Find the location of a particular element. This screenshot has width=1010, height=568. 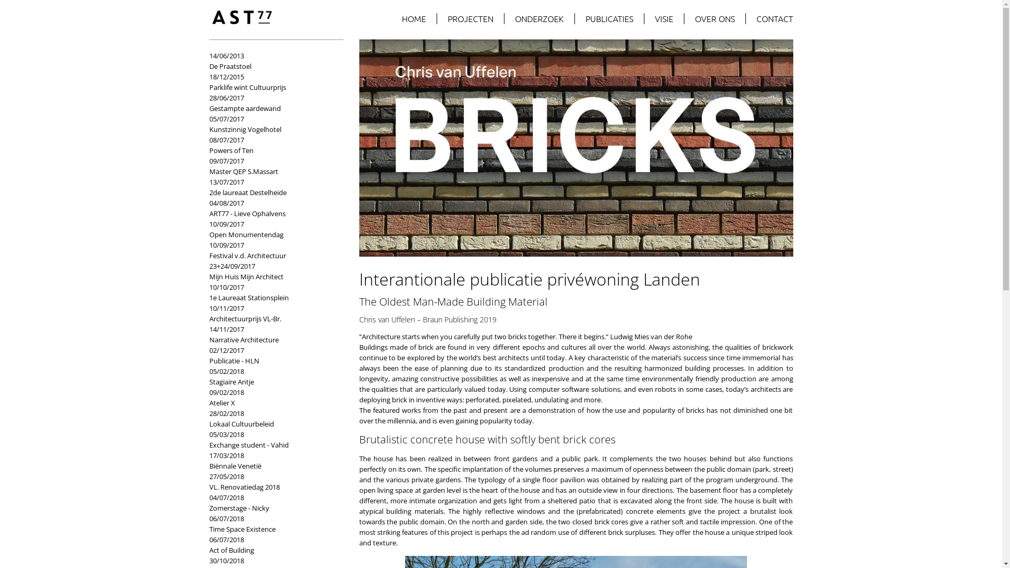

14/11/2017
Narrative Architecture is located at coordinates (271, 334).